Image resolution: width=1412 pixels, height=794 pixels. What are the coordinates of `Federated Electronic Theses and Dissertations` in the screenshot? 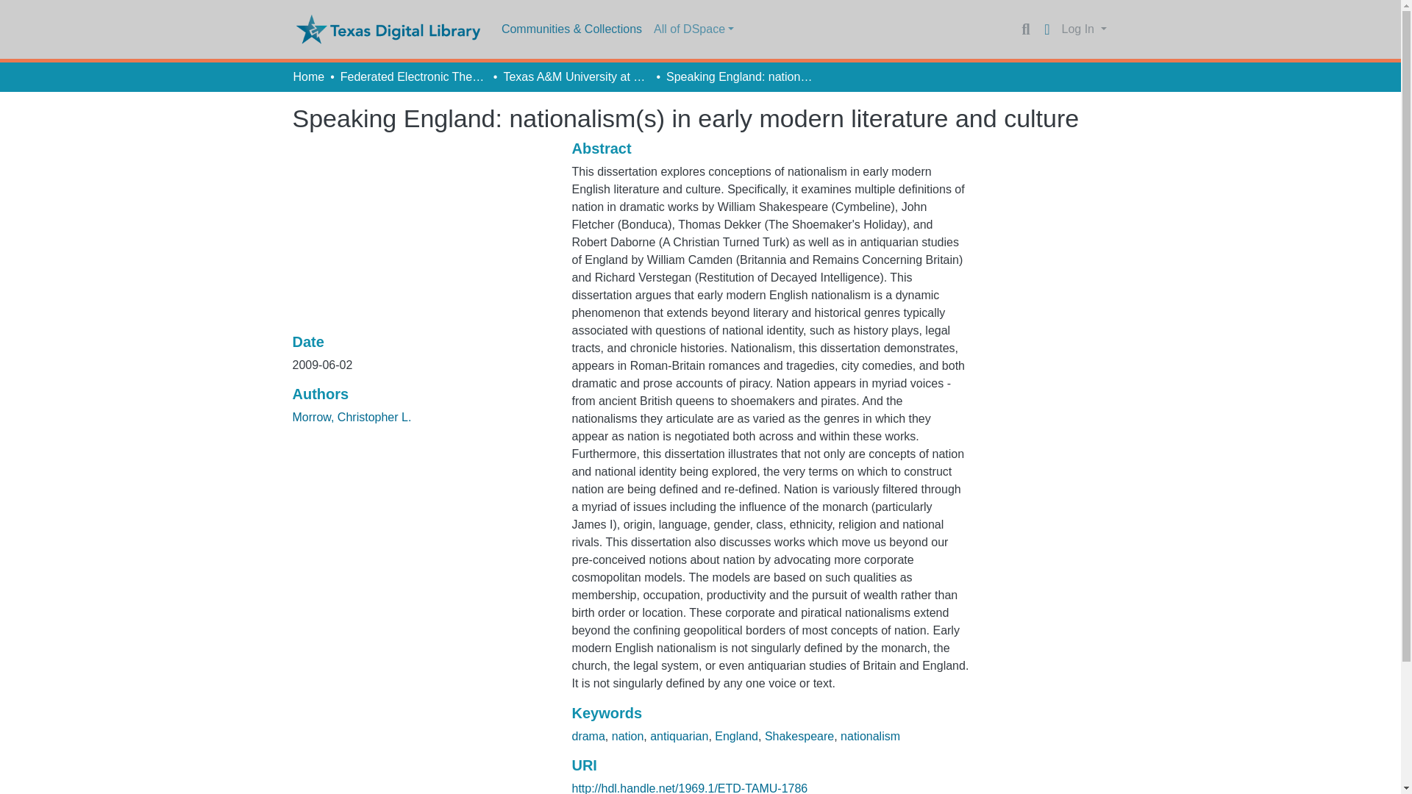 It's located at (413, 76).